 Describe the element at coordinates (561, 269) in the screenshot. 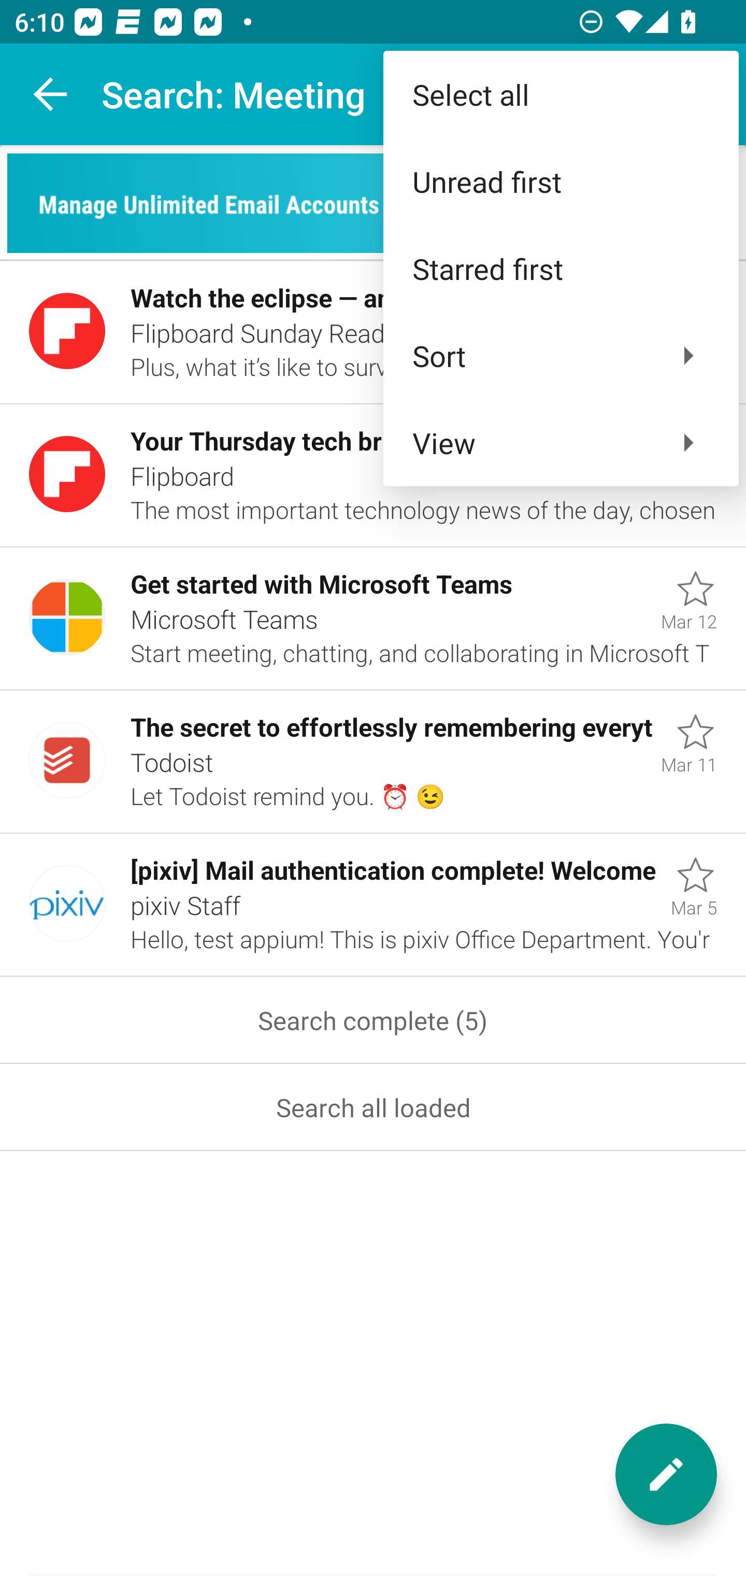

I see `Starred first` at that location.